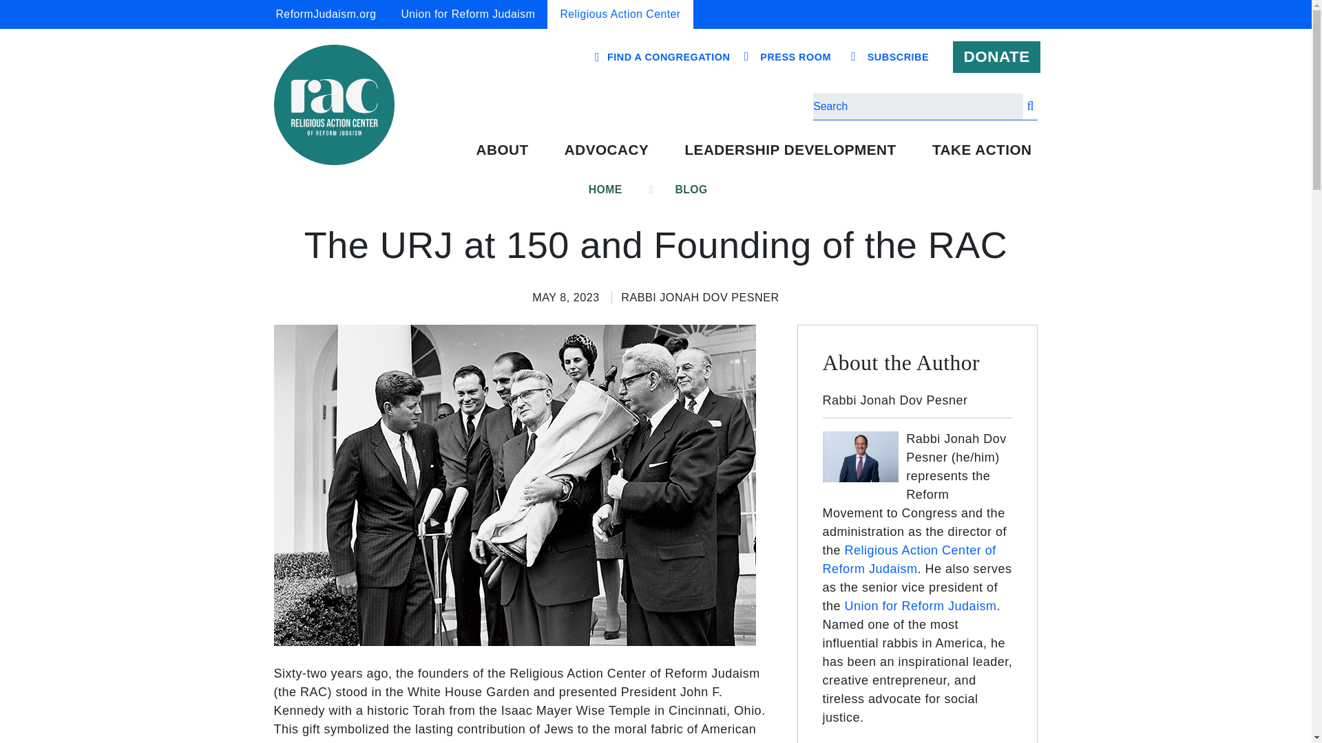  Describe the element at coordinates (898, 57) in the screenshot. I see `SUBSCRIBE` at that location.